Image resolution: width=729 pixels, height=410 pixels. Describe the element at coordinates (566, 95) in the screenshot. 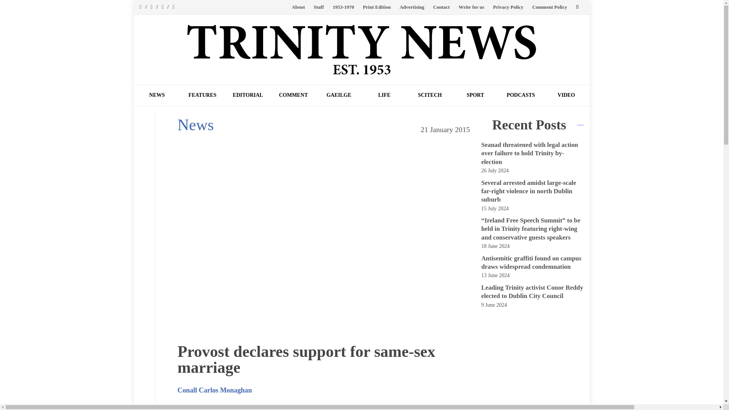

I see `VIDEO` at that location.